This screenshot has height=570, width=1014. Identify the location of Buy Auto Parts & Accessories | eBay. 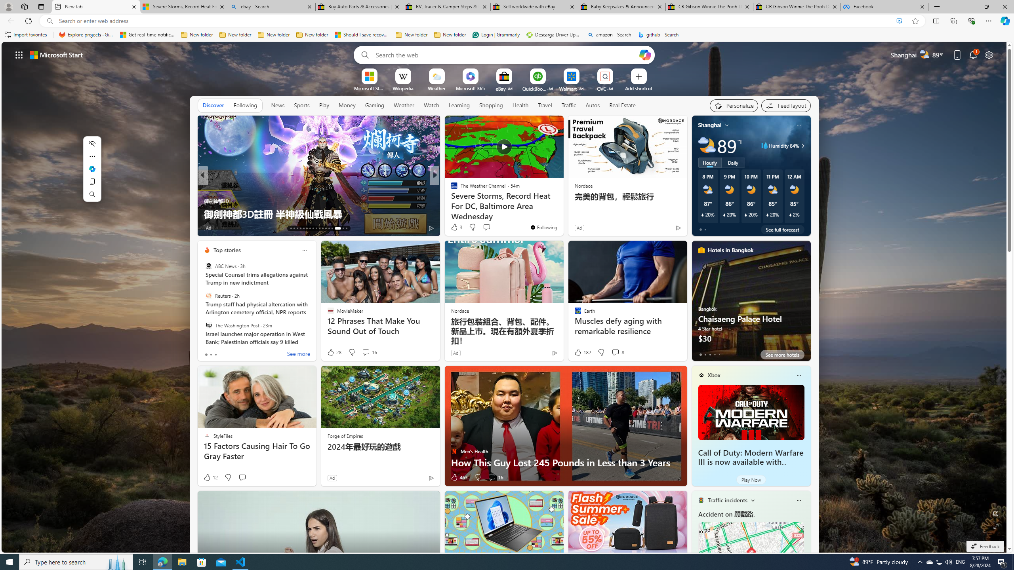
(359, 7).